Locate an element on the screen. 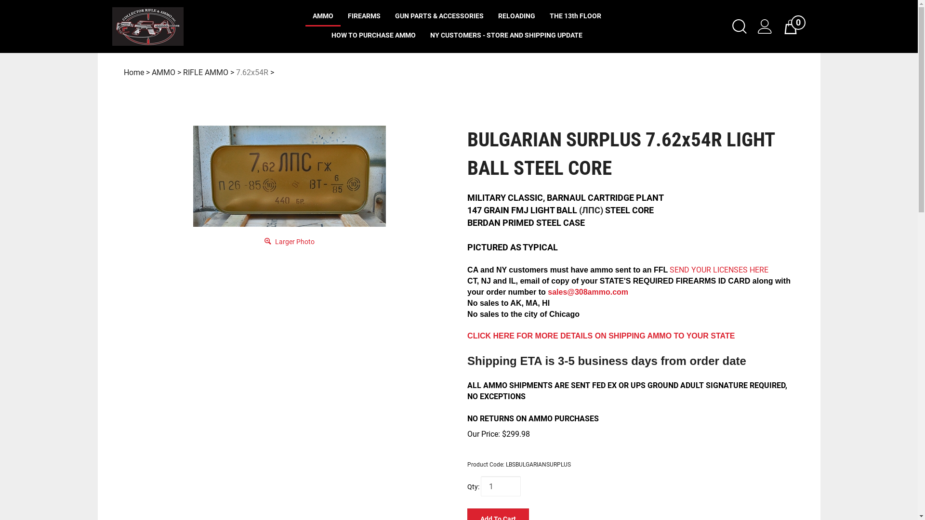  AMMO is located at coordinates (323, 17).